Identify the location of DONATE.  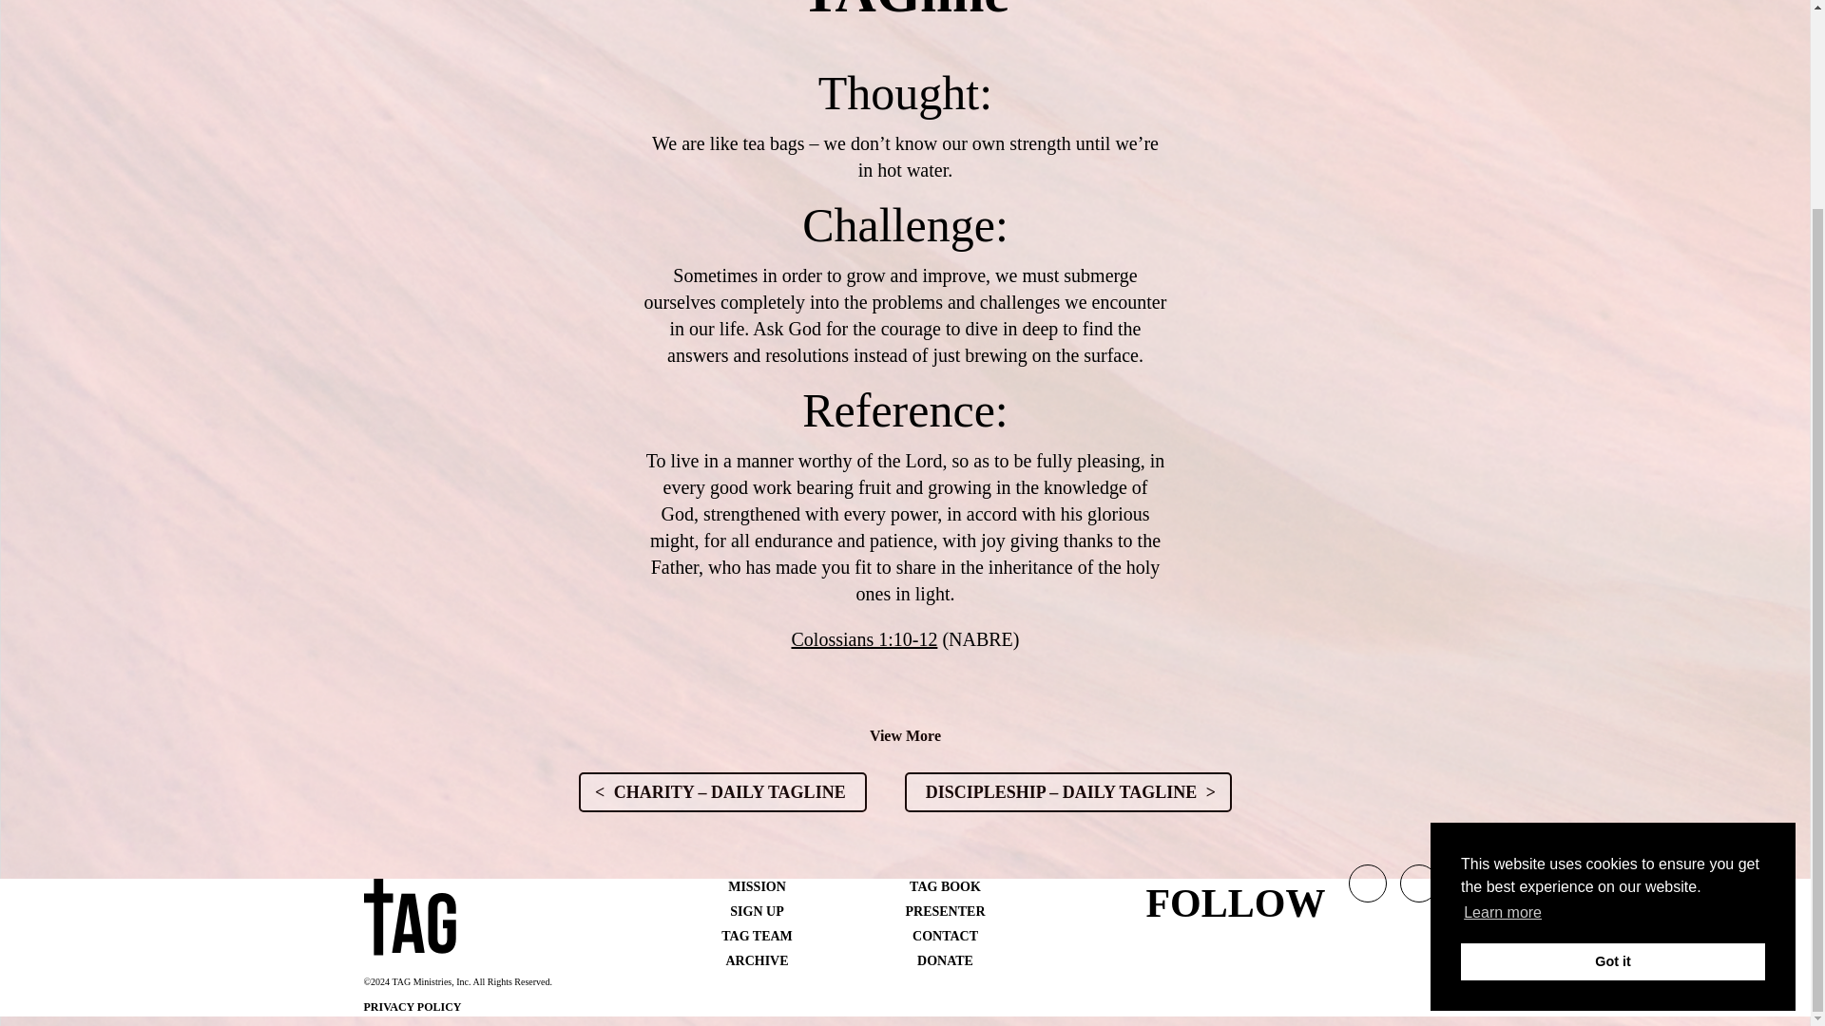
(945, 961).